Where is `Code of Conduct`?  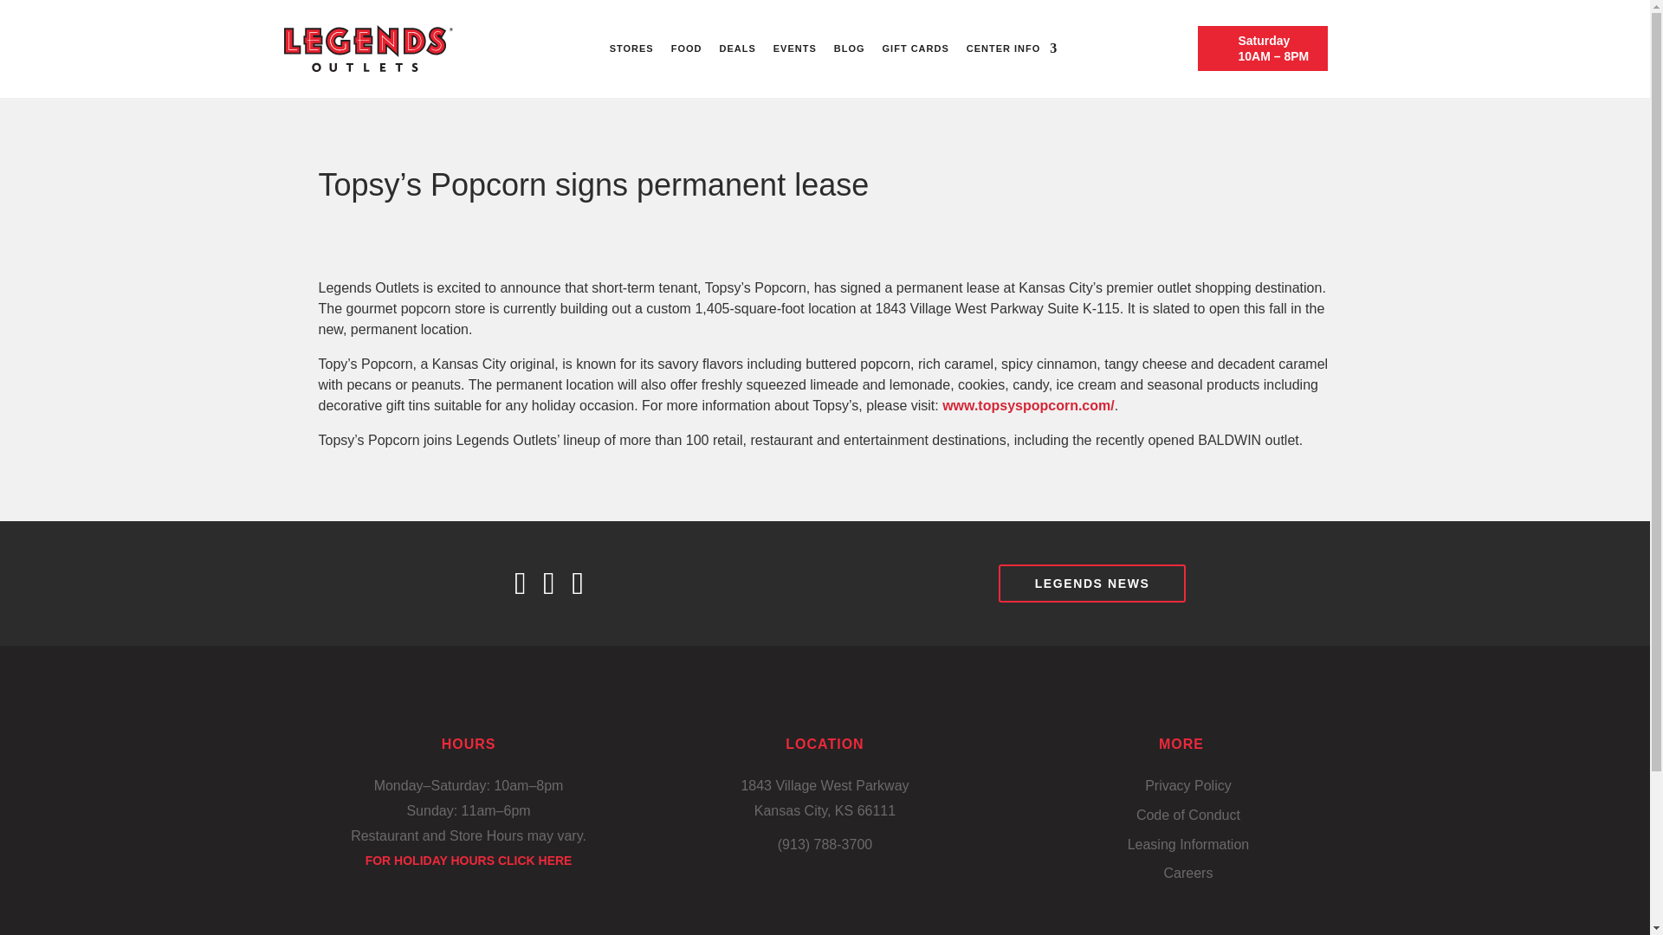
Code of Conduct is located at coordinates (1188, 816).